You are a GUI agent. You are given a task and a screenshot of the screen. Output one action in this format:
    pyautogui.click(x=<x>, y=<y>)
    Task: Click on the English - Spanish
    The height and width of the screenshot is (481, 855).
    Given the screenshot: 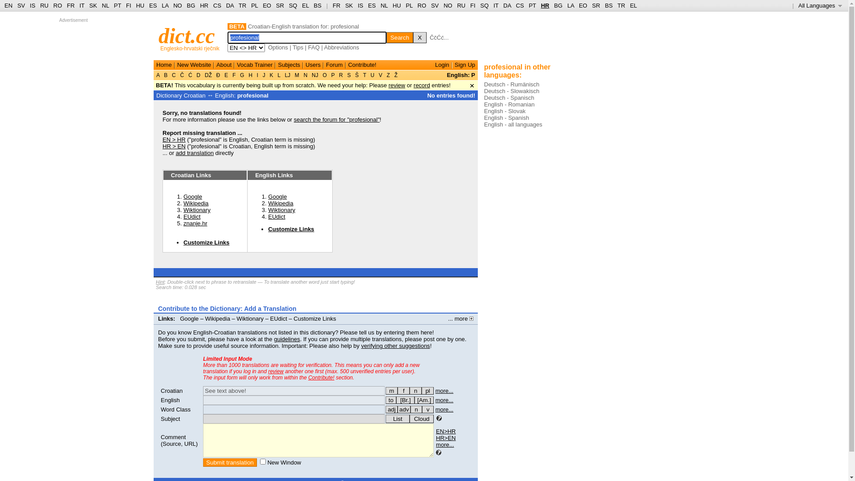 What is the action you would take?
    pyautogui.click(x=507, y=118)
    